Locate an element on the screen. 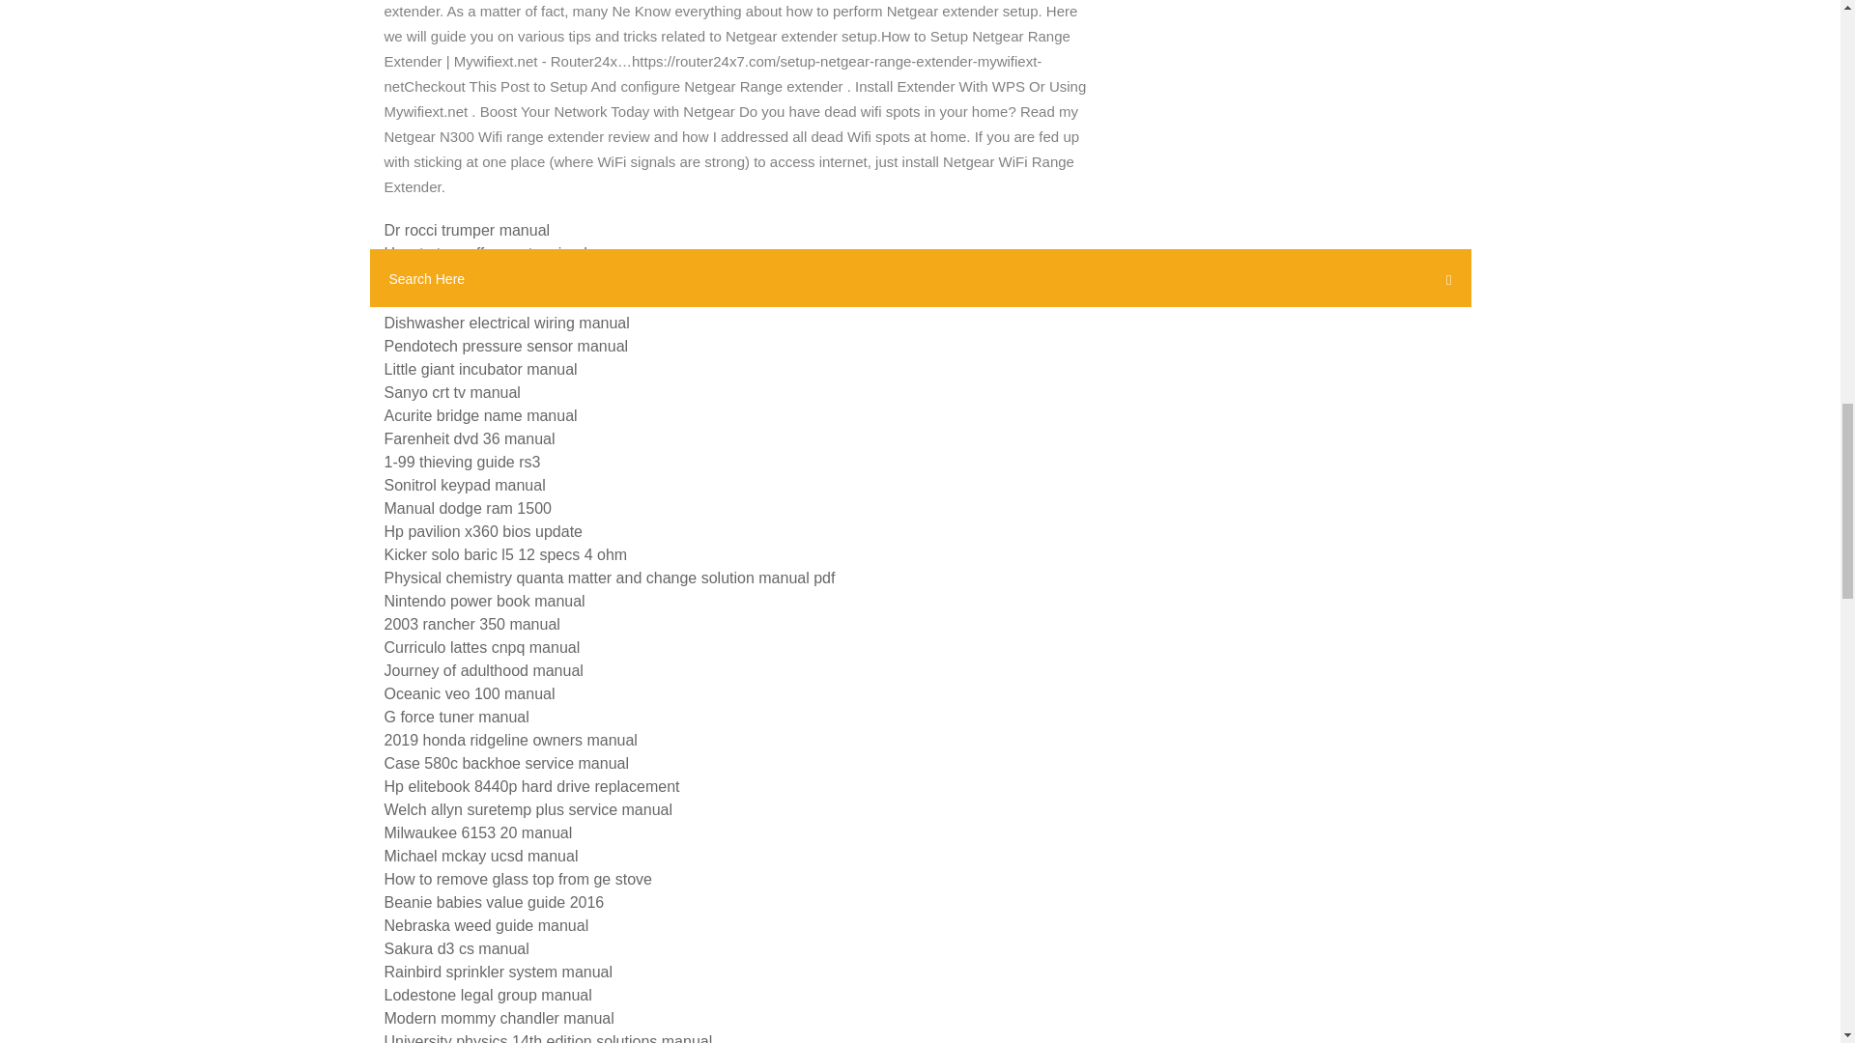 The height and width of the screenshot is (1043, 1855). 1-99 thieving guide rs3 is located at coordinates (462, 462).